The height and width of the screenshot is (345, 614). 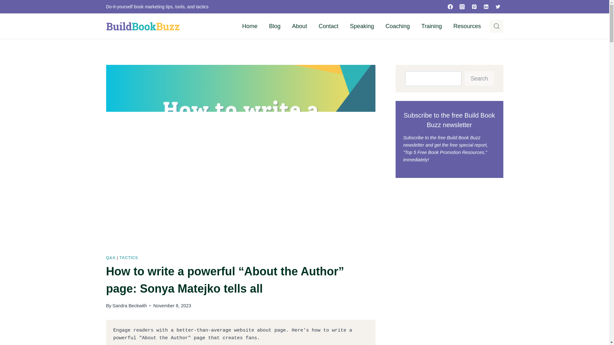 I want to click on Resources, so click(x=467, y=26).